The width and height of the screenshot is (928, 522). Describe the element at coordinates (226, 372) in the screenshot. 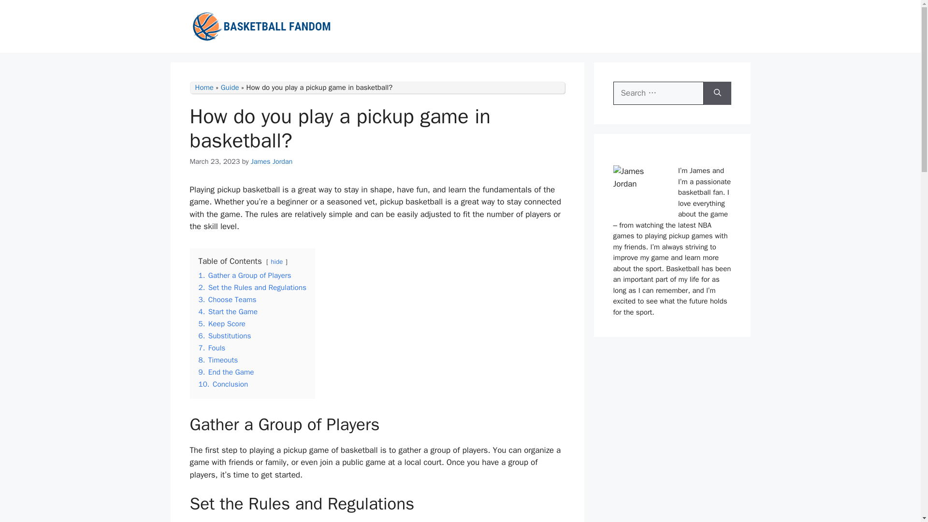

I see `9. End the Game` at that location.